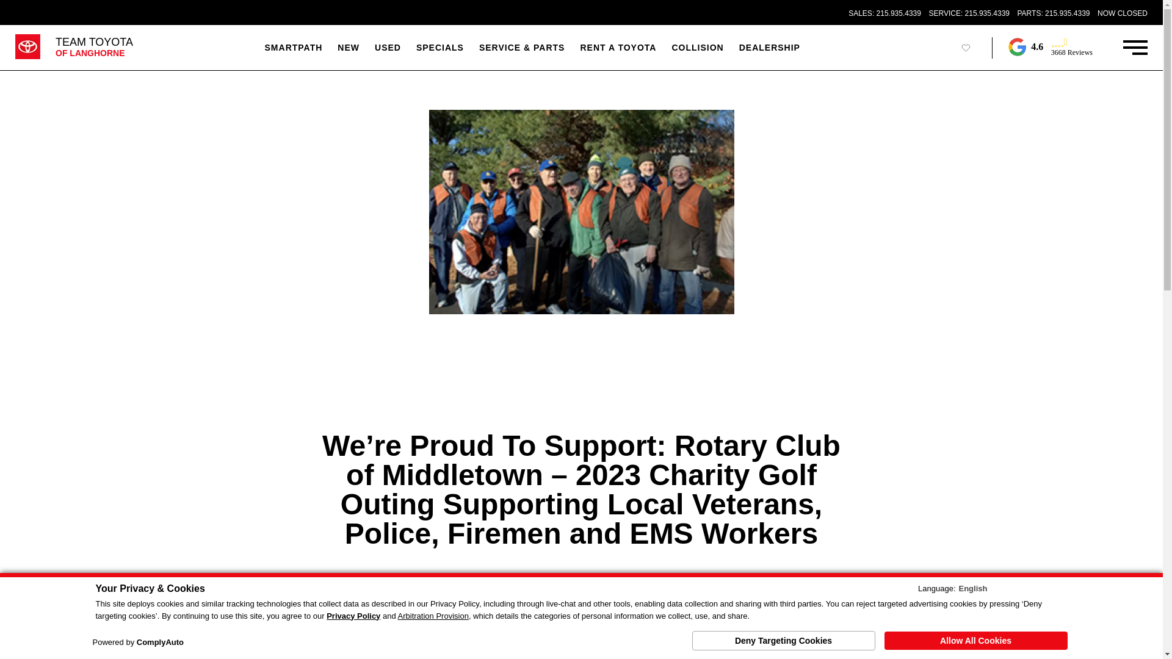 This screenshot has height=659, width=1172. I want to click on SERVICE: 215.935.4339, so click(968, 13).